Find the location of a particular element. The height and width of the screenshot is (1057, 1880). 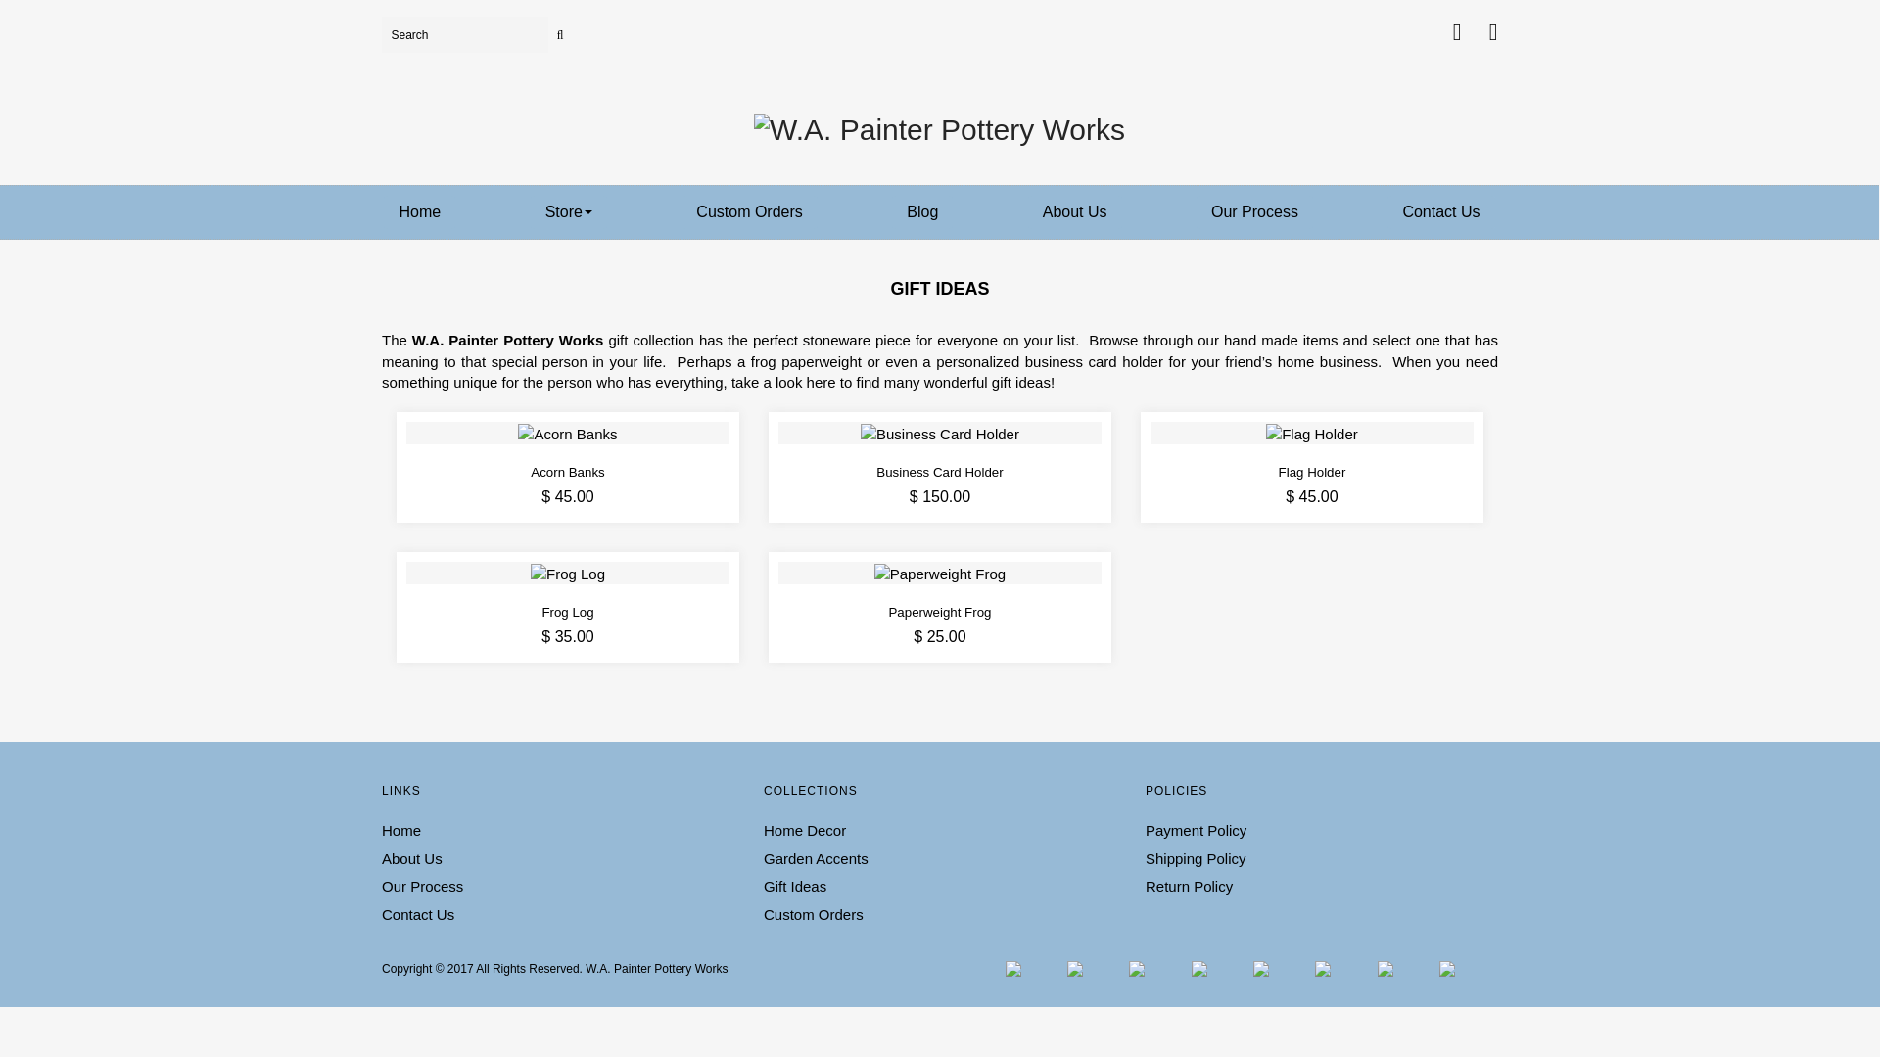

Contact Us is located at coordinates (1440, 211).